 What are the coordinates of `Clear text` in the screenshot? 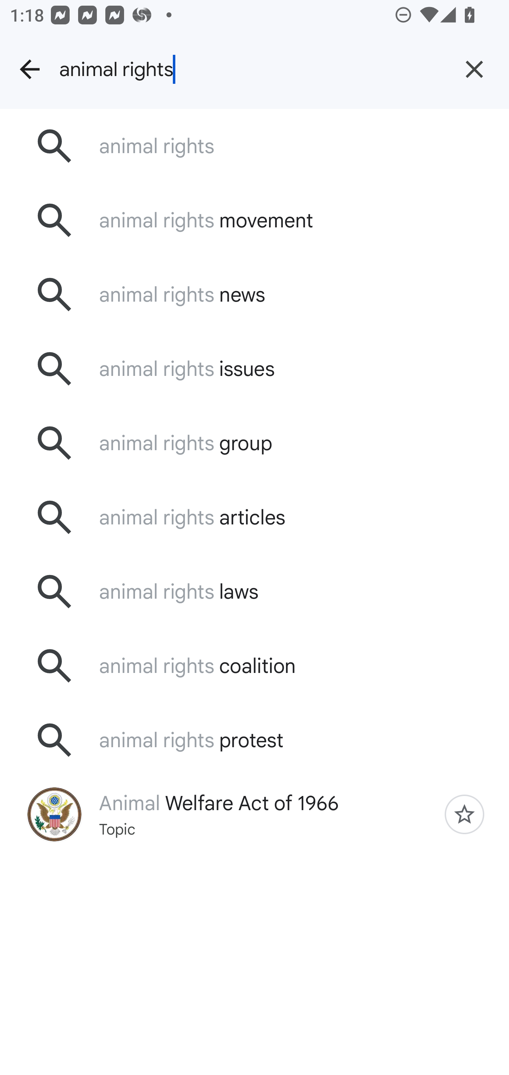 It's located at (474, 69).